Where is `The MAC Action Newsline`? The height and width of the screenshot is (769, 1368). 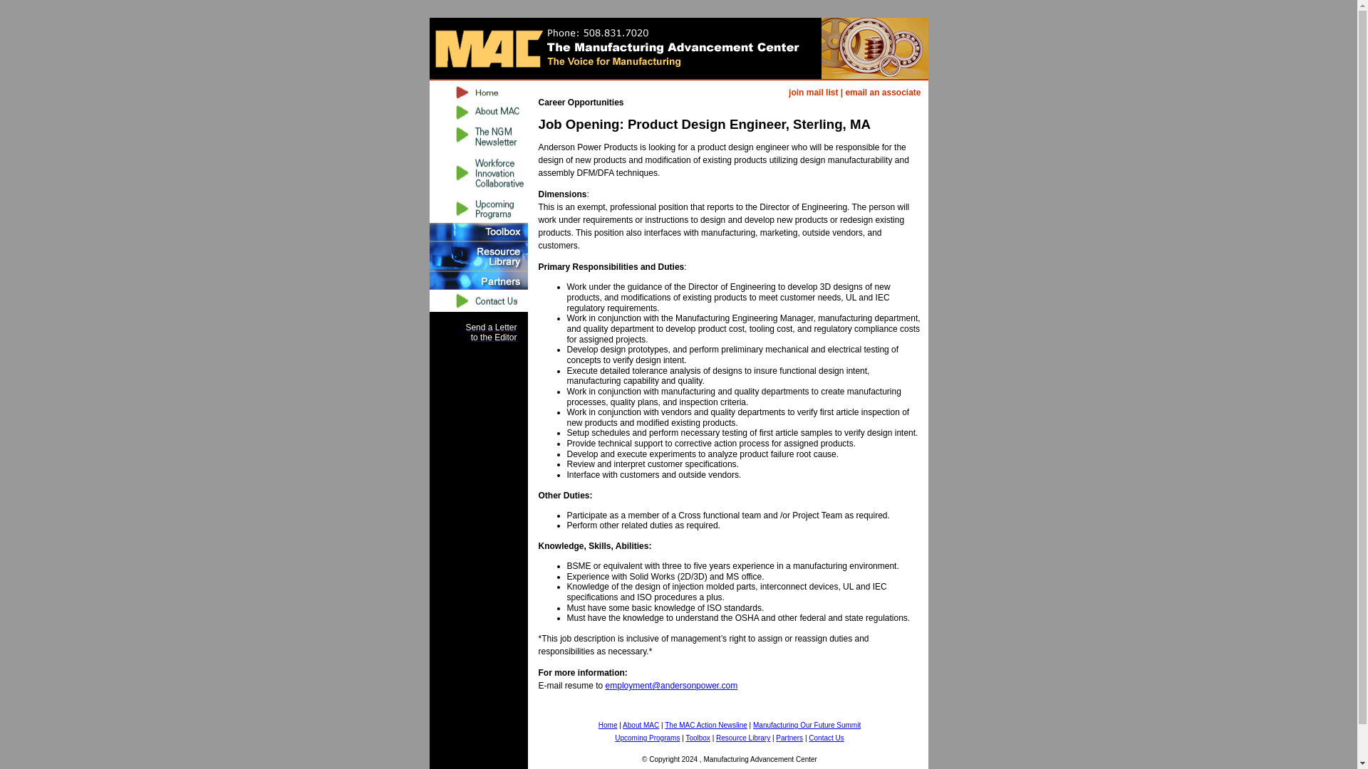 The MAC Action Newsline is located at coordinates (477, 137).